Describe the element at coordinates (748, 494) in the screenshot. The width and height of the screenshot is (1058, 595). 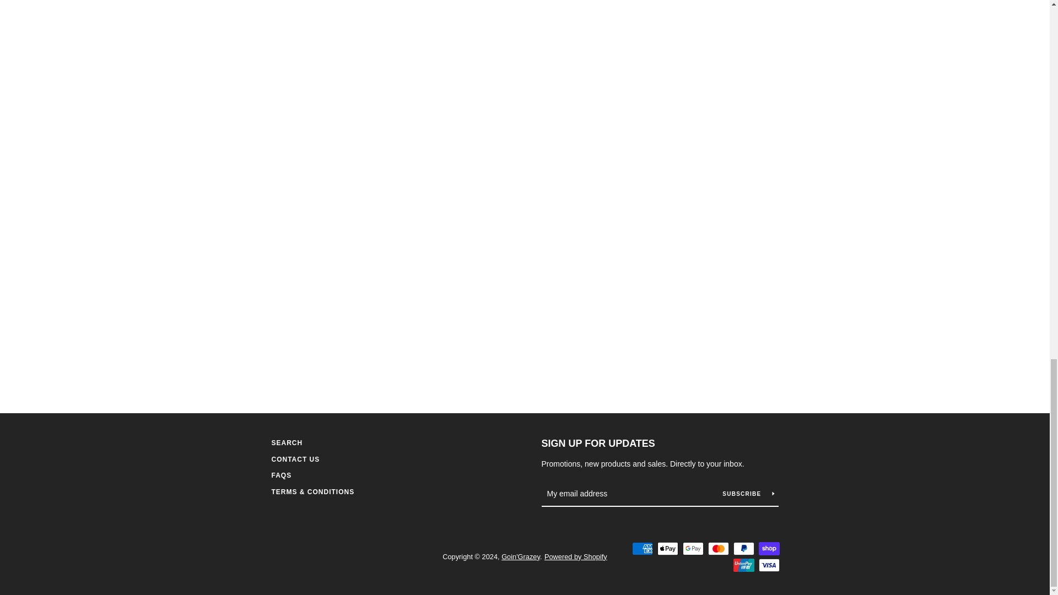
I see `SUBSCRIBE` at that location.